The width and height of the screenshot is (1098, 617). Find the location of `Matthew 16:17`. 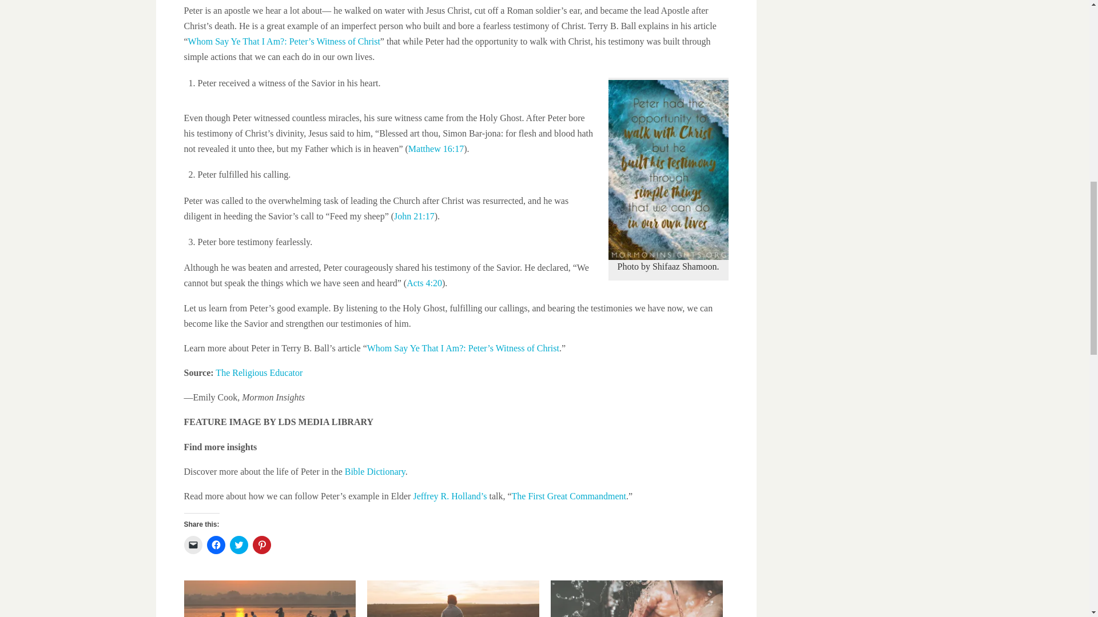

Matthew 16:17 is located at coordinates (436, 149).